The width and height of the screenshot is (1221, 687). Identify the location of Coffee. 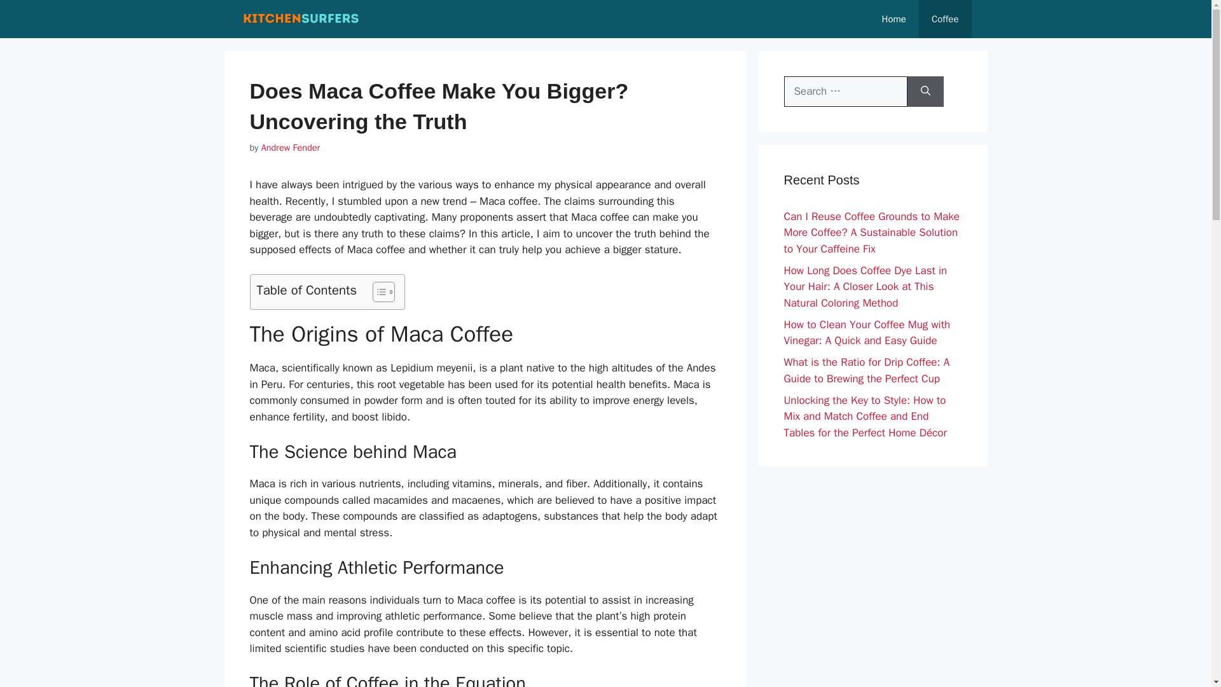
(945, 19).